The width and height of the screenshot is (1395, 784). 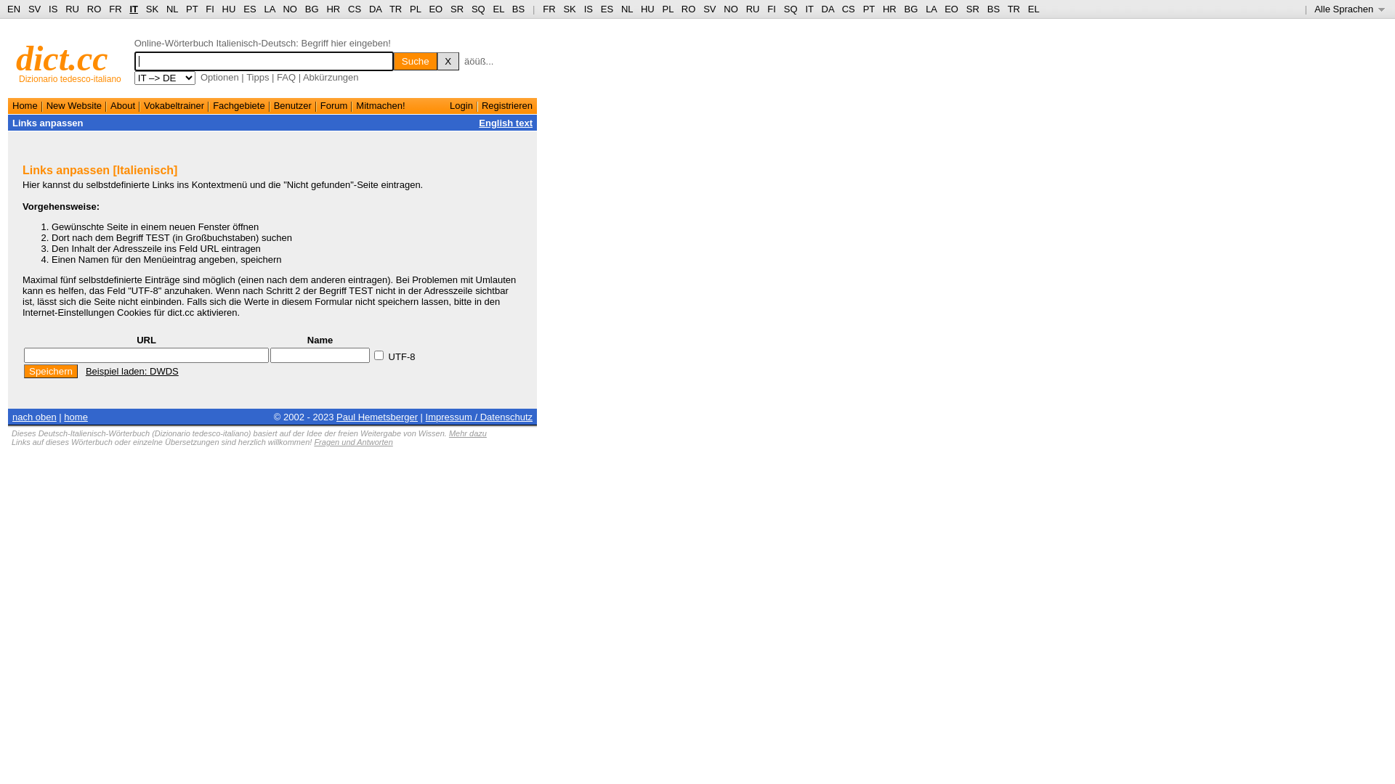 What do you see at coordinates (498, 9) in the screenshot?
I see `EL` at bounding box center [498, 9].